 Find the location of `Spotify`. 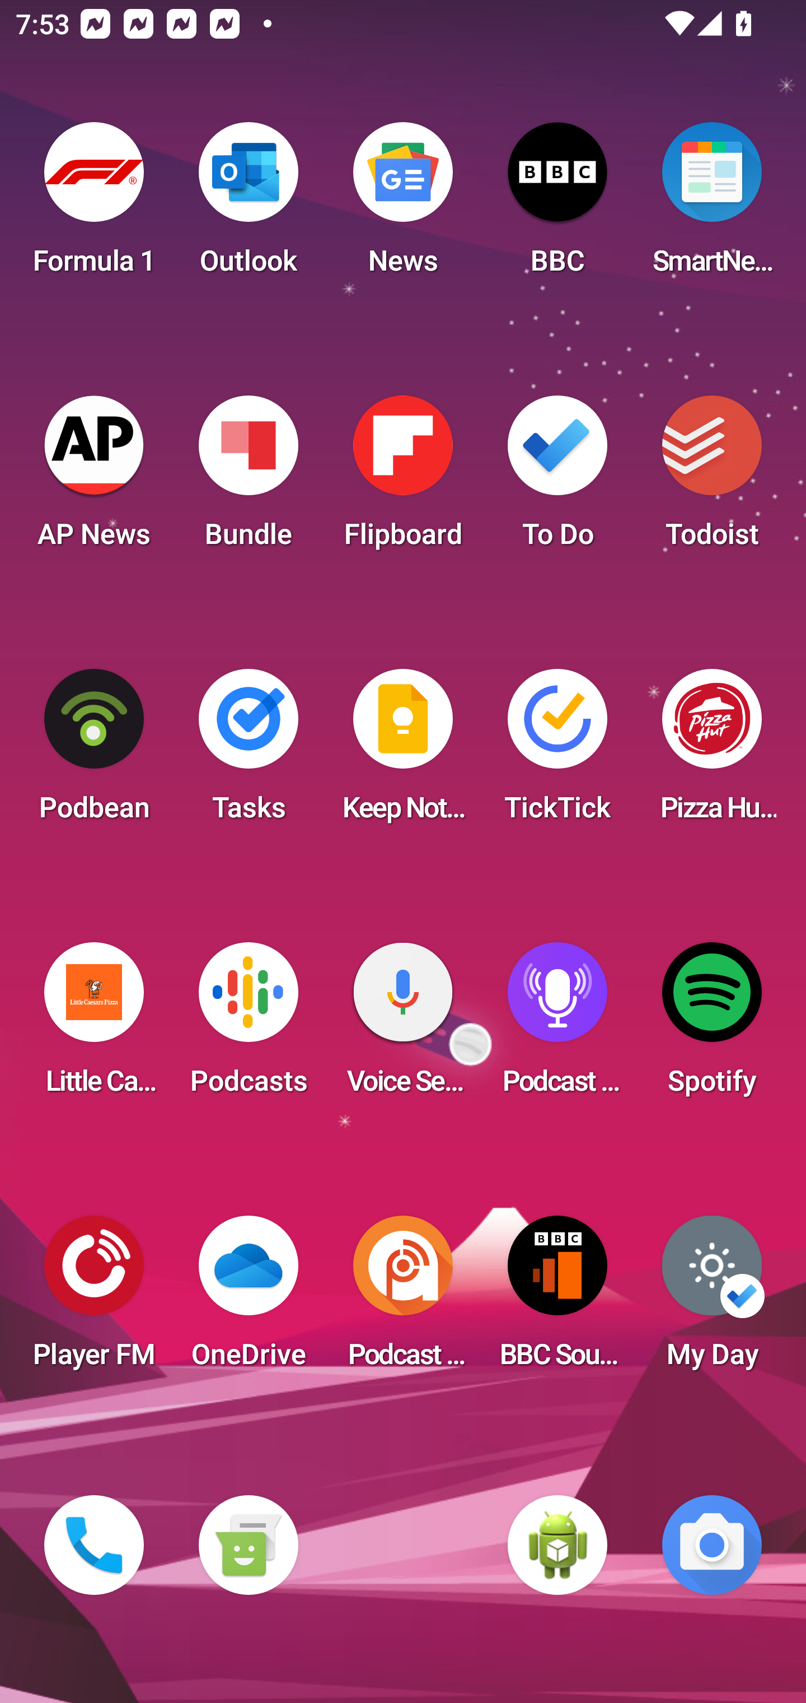

Spotify is located at coordinates (712, 1025).